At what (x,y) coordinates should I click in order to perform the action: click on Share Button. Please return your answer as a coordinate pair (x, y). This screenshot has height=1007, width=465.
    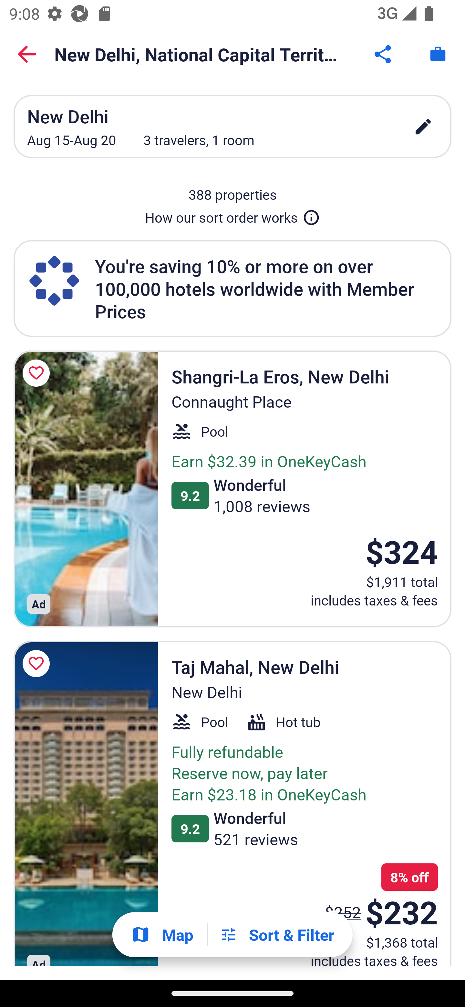
    Looking at the image, I should click on (384, 54).